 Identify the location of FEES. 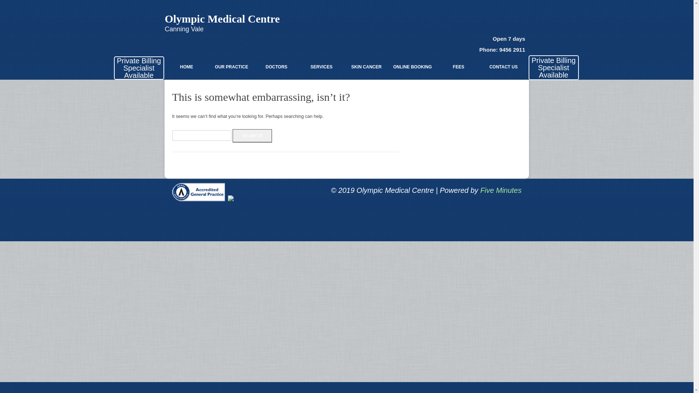
(459, 67).